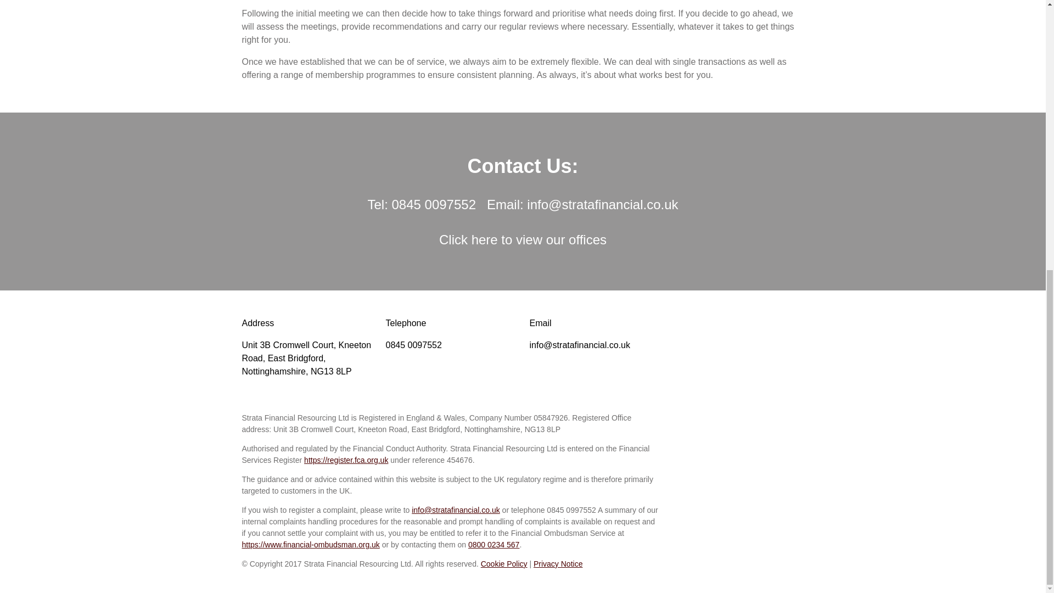 The height and width of the screenshot is (593, 1054). What do you see at coordinates (494, 545) in the screenshot?
I see `0800 0234 567` at bounding box center [494, 545].